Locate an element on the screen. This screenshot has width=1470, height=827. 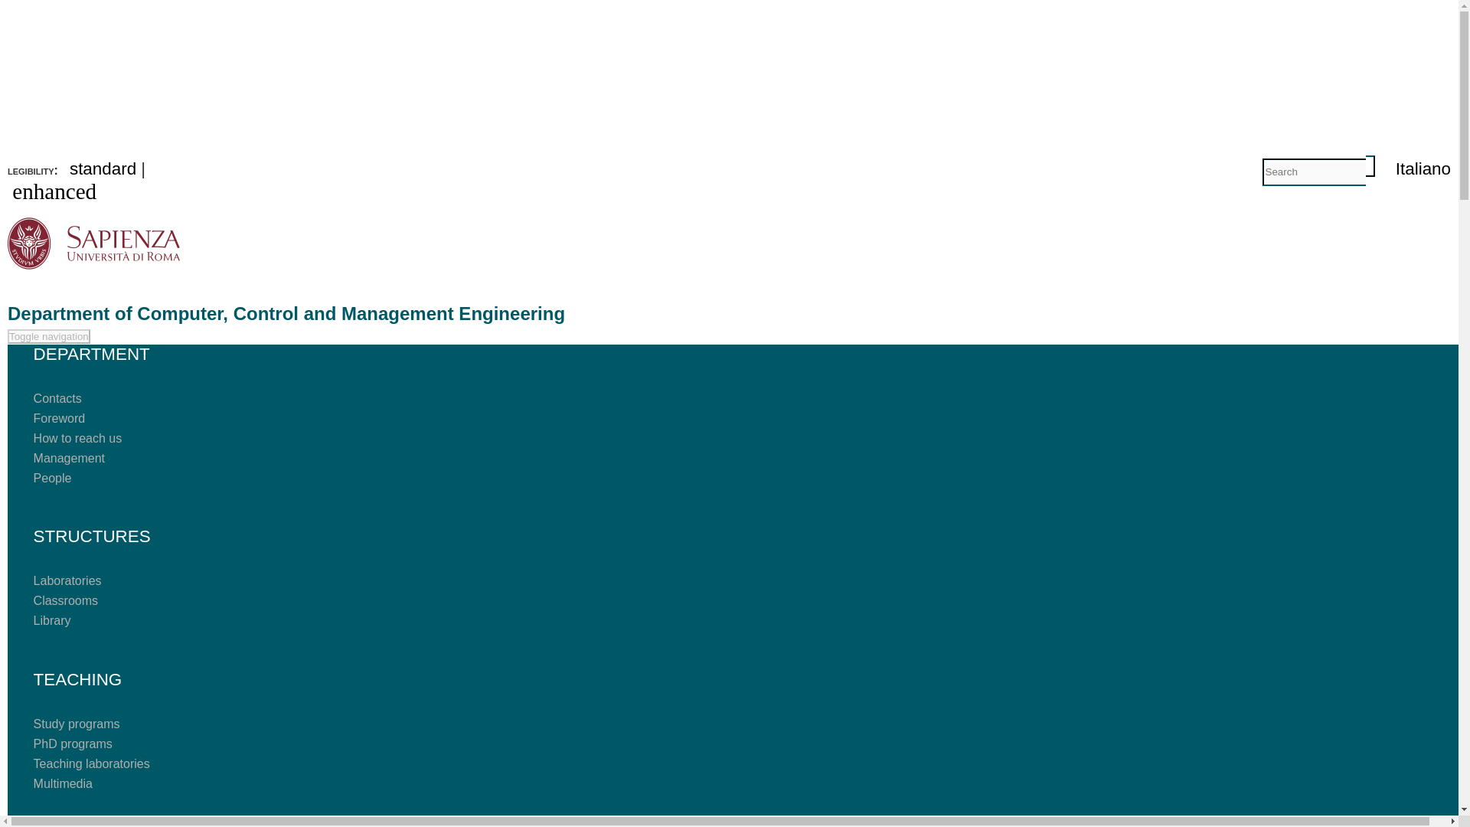
Study programs is located at coordinates (77, 724).